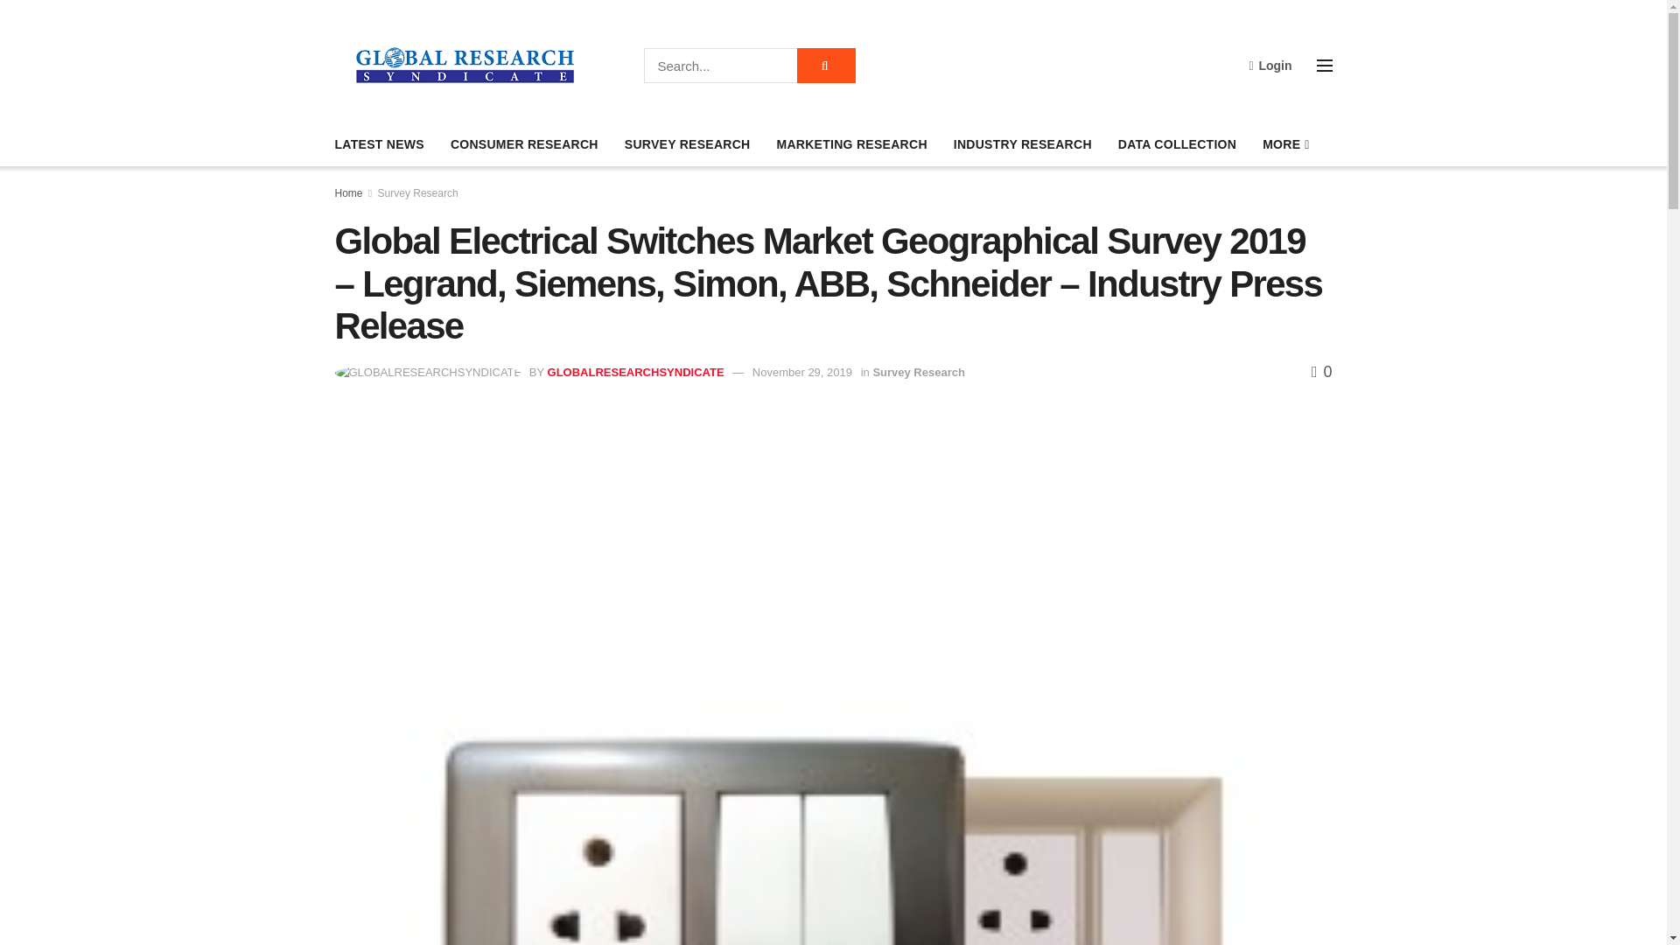 The width and height of the screenshot is (1680, 945). I want to click on CONSUMER RESEARCH, so click(523, 144).